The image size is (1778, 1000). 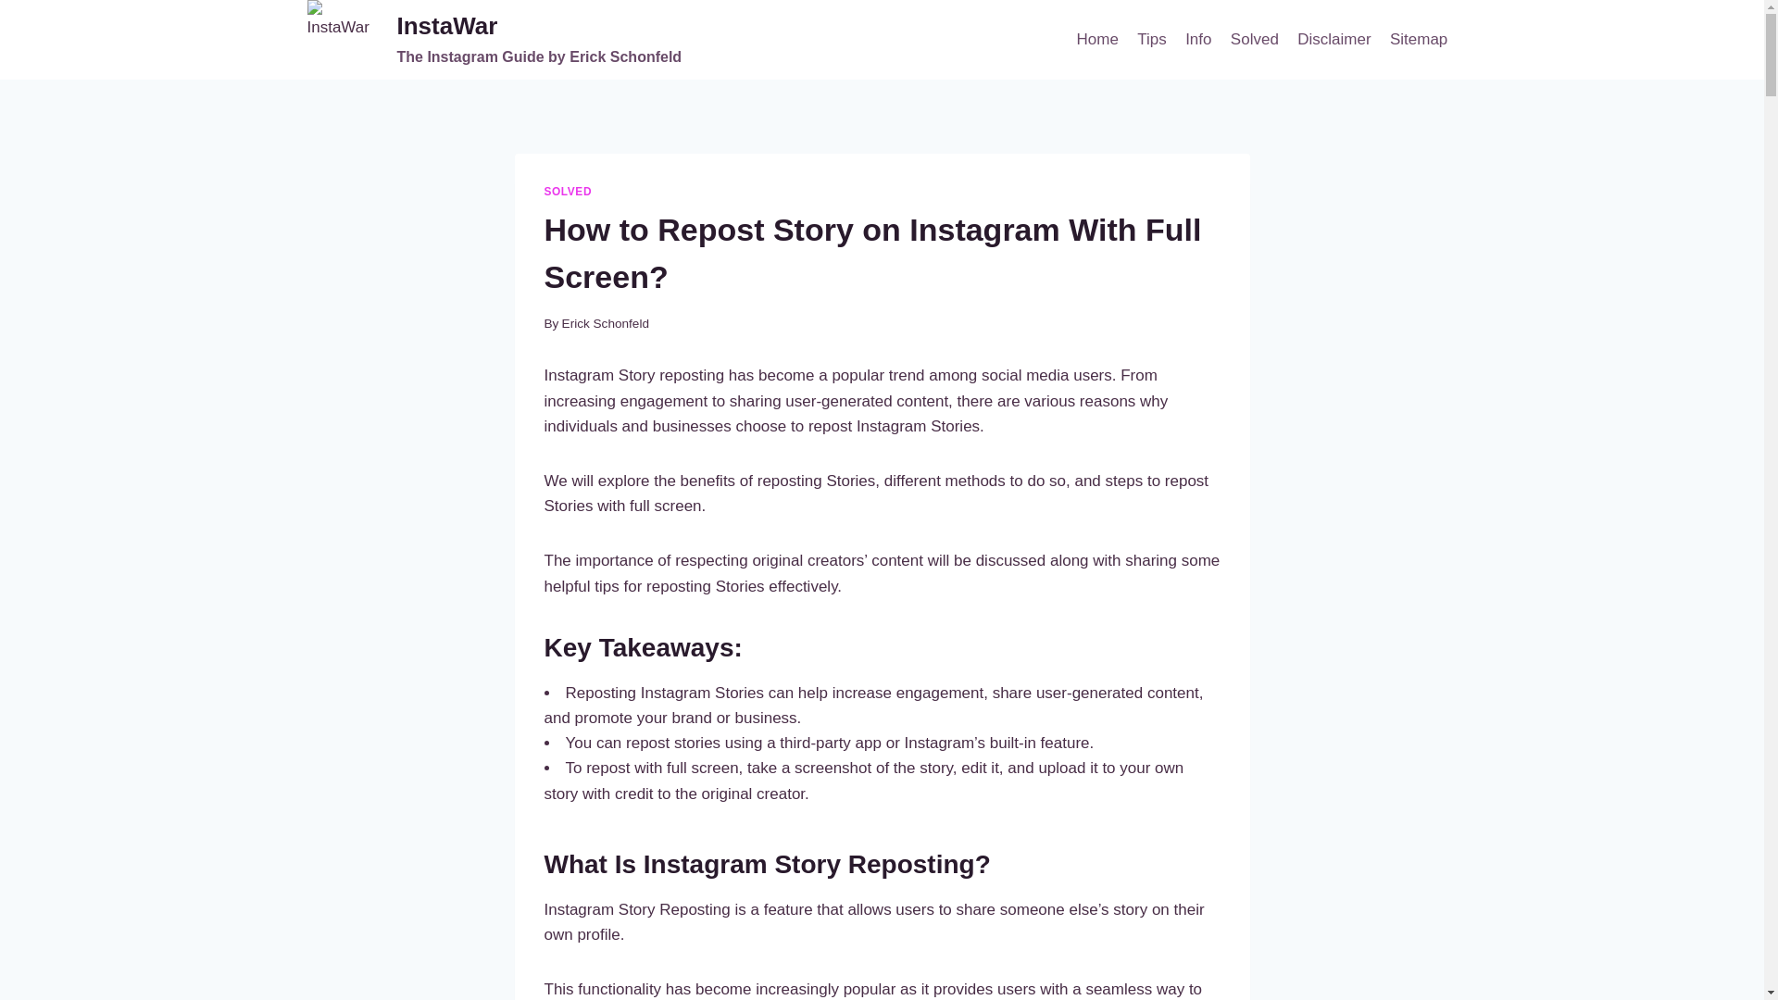 I want to click on Solved, so click(x=1254, y=39).